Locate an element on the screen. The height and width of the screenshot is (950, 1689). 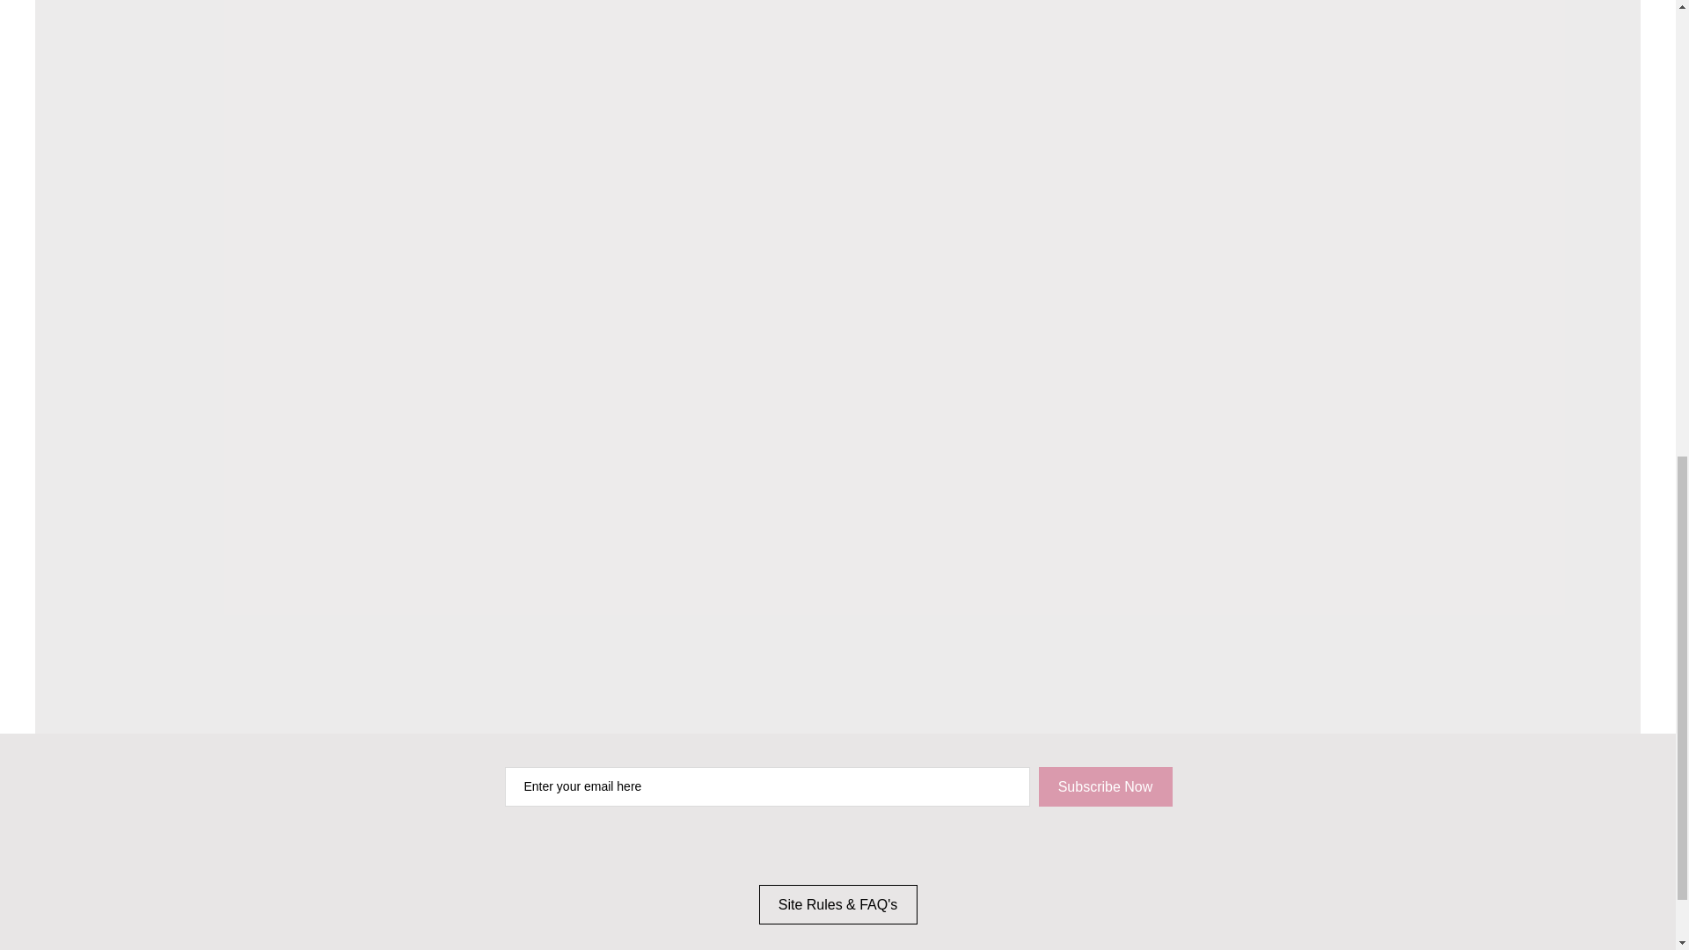
Subscribe Now is located at coordinates (1105, 786).